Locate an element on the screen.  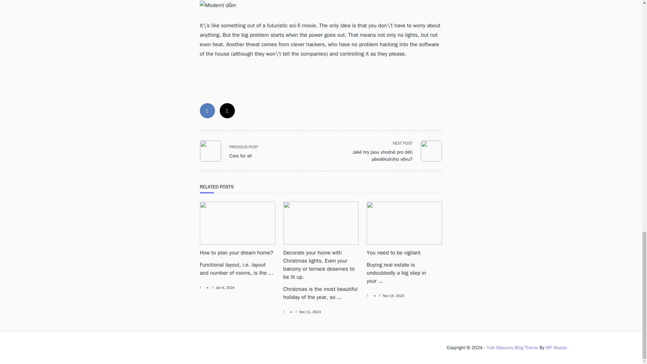
How to plan your dream home? is located at coordinates (233, 151).